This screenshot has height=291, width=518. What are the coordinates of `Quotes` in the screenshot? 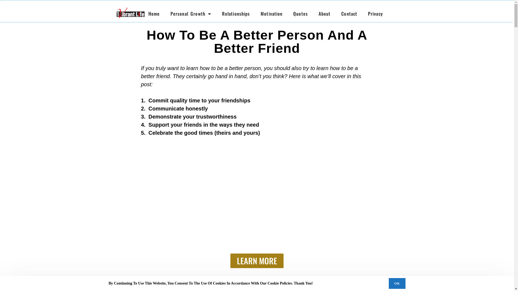 It's located at (301, 14).